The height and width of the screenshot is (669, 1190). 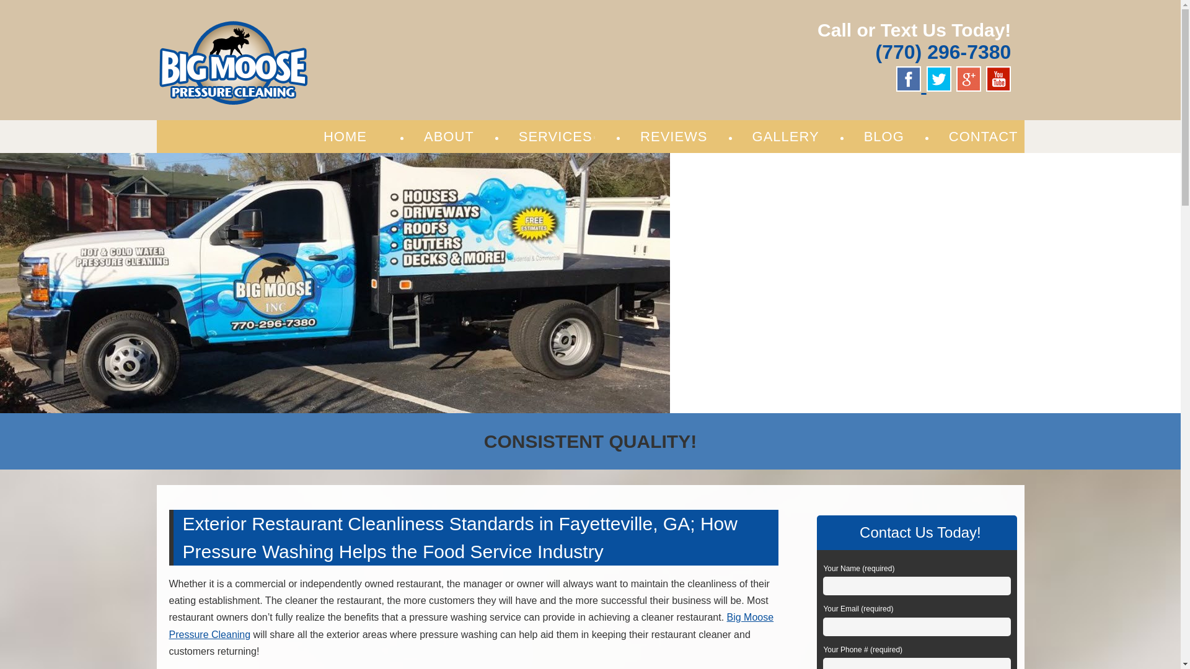 What do you see at coordinates (673, 136) in the screenshot?
I see `REVIEWS` at bounding box center [673, 136].